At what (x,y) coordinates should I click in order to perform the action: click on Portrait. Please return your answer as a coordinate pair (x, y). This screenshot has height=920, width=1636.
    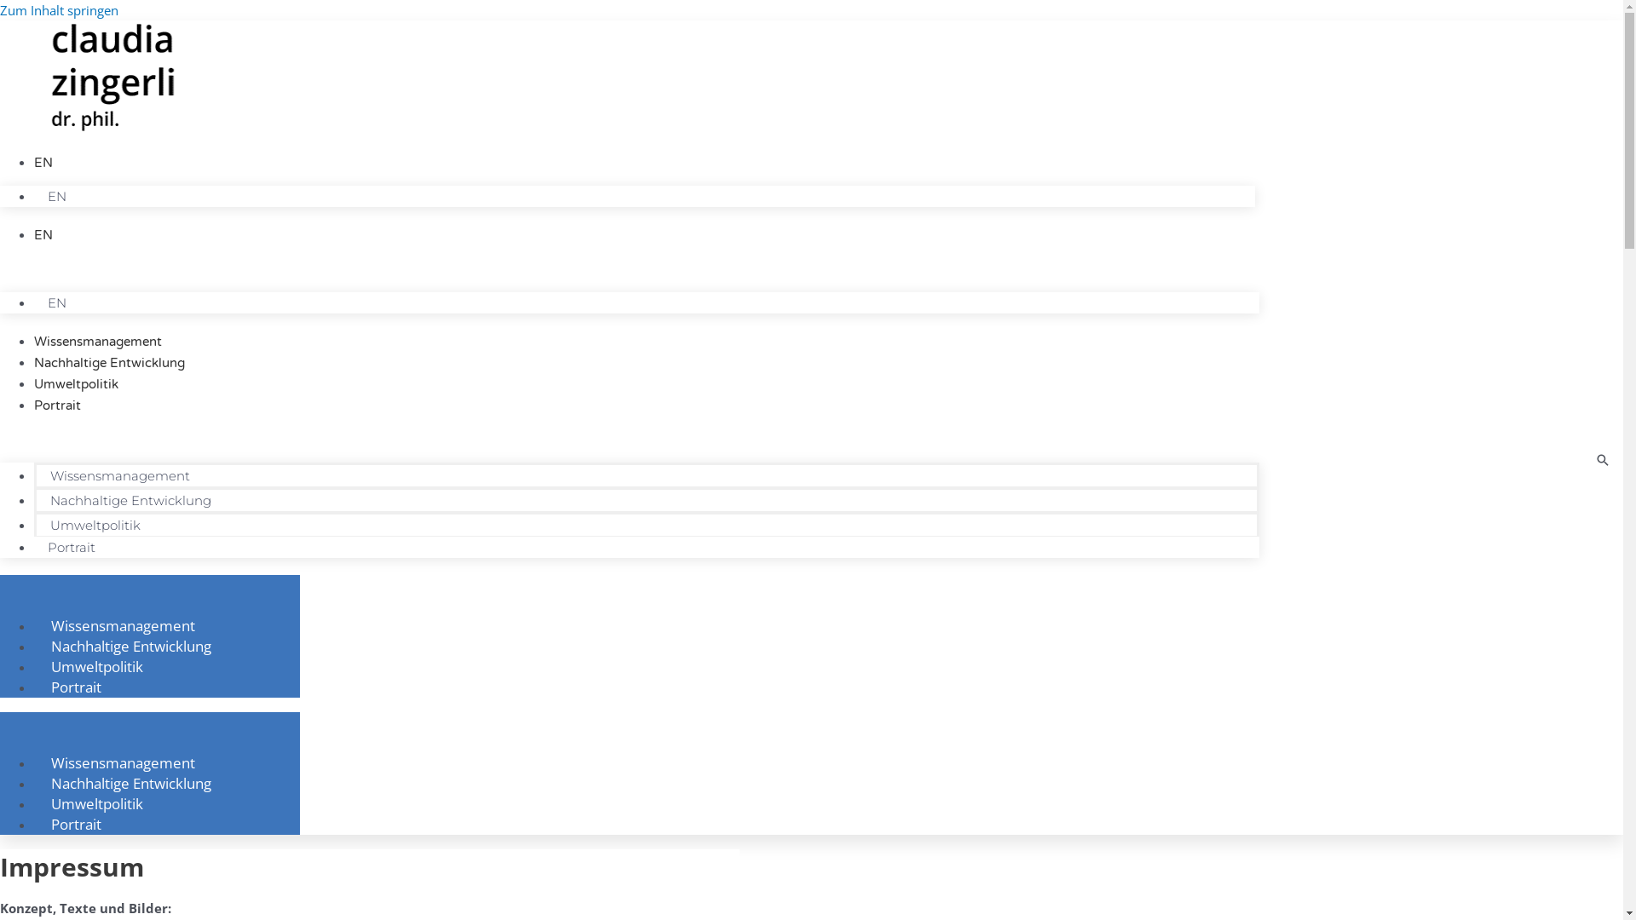
    Looking at the image, I should click on (58, 405).